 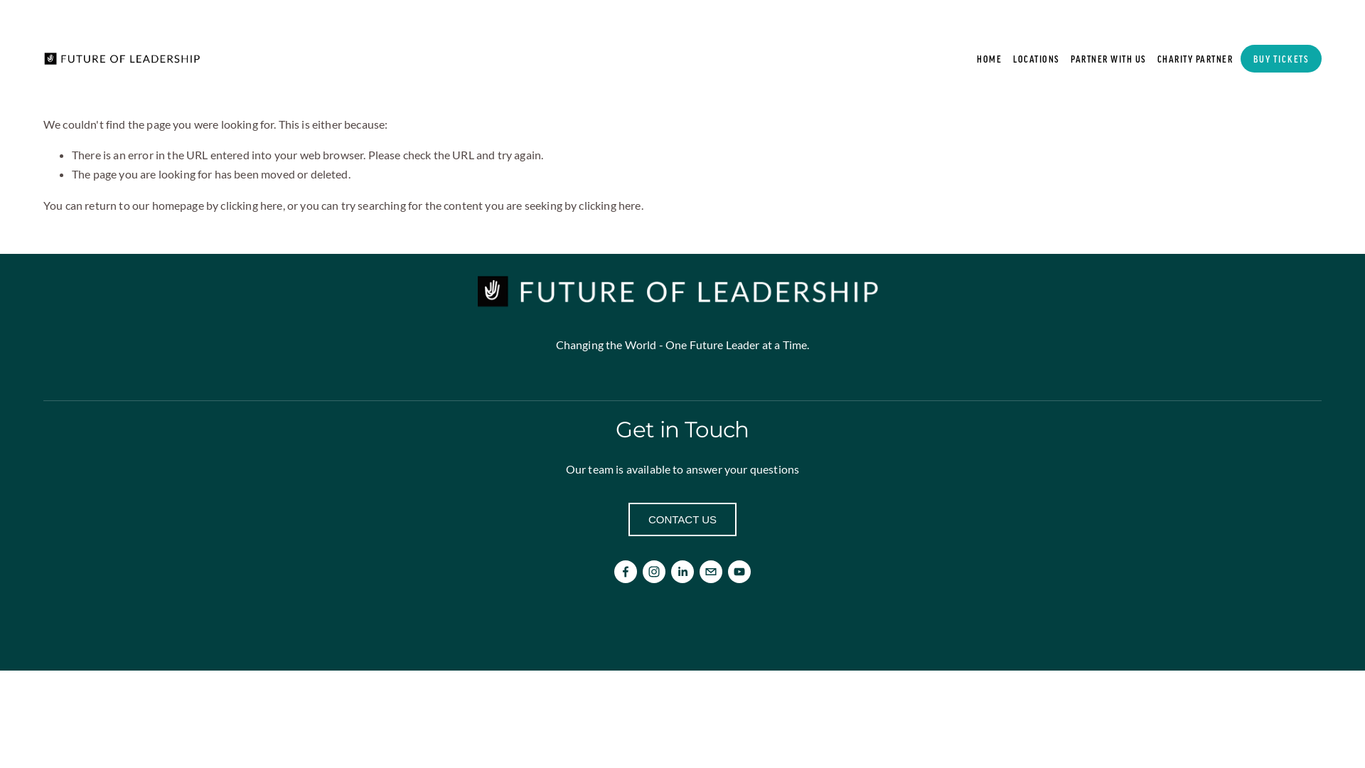 I want to click on BUY TICKETS, so click(x=1281, y=58).